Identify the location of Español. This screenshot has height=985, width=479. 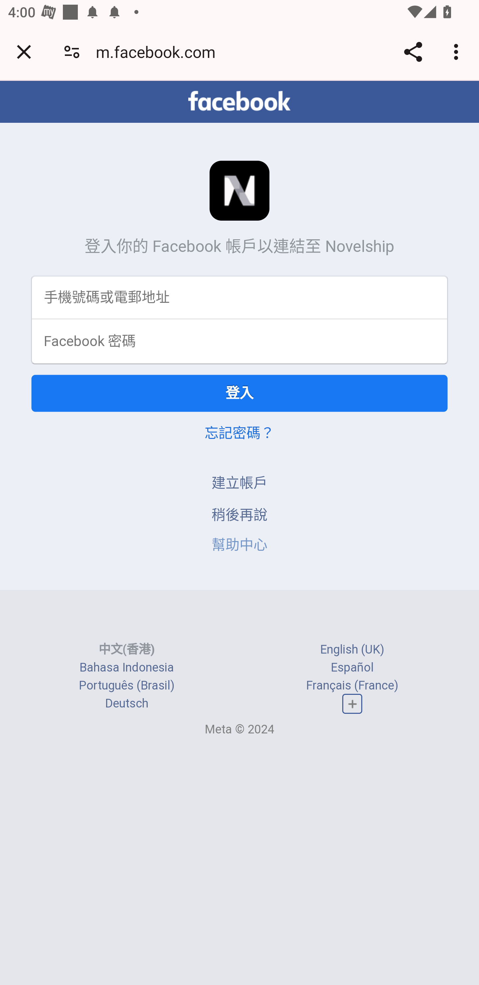
(352, 667).